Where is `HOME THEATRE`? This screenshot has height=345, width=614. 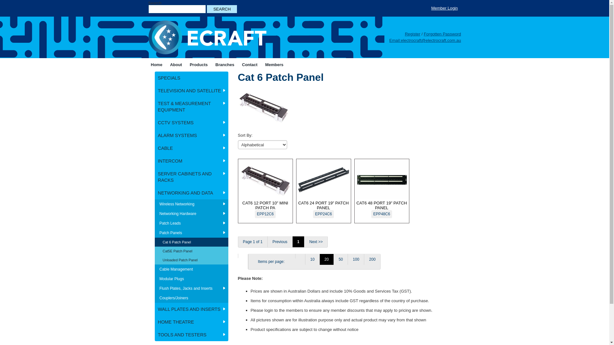
HOME THEATRE is located at coordinates (192, 322).